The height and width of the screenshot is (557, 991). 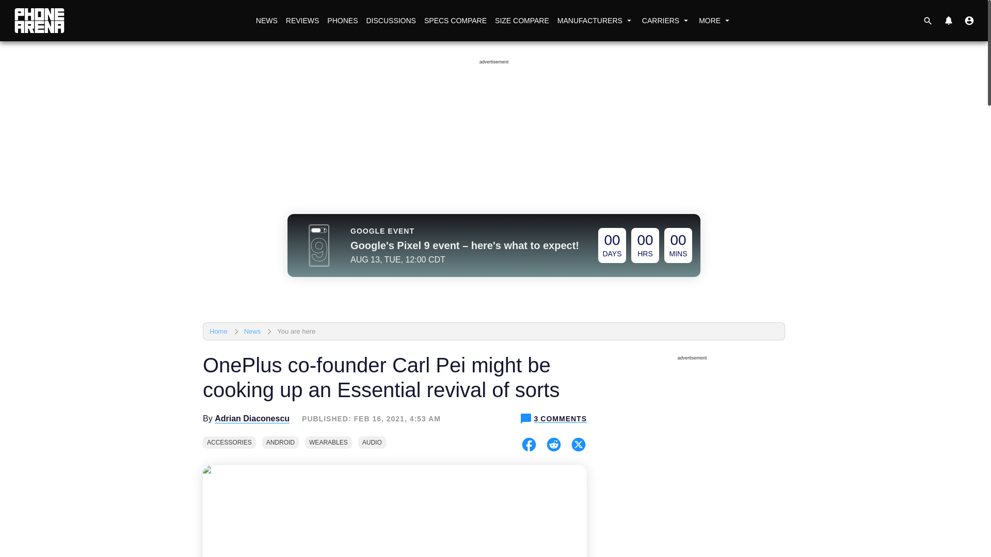 I want to click on MORE, so click(x=715, y=21).